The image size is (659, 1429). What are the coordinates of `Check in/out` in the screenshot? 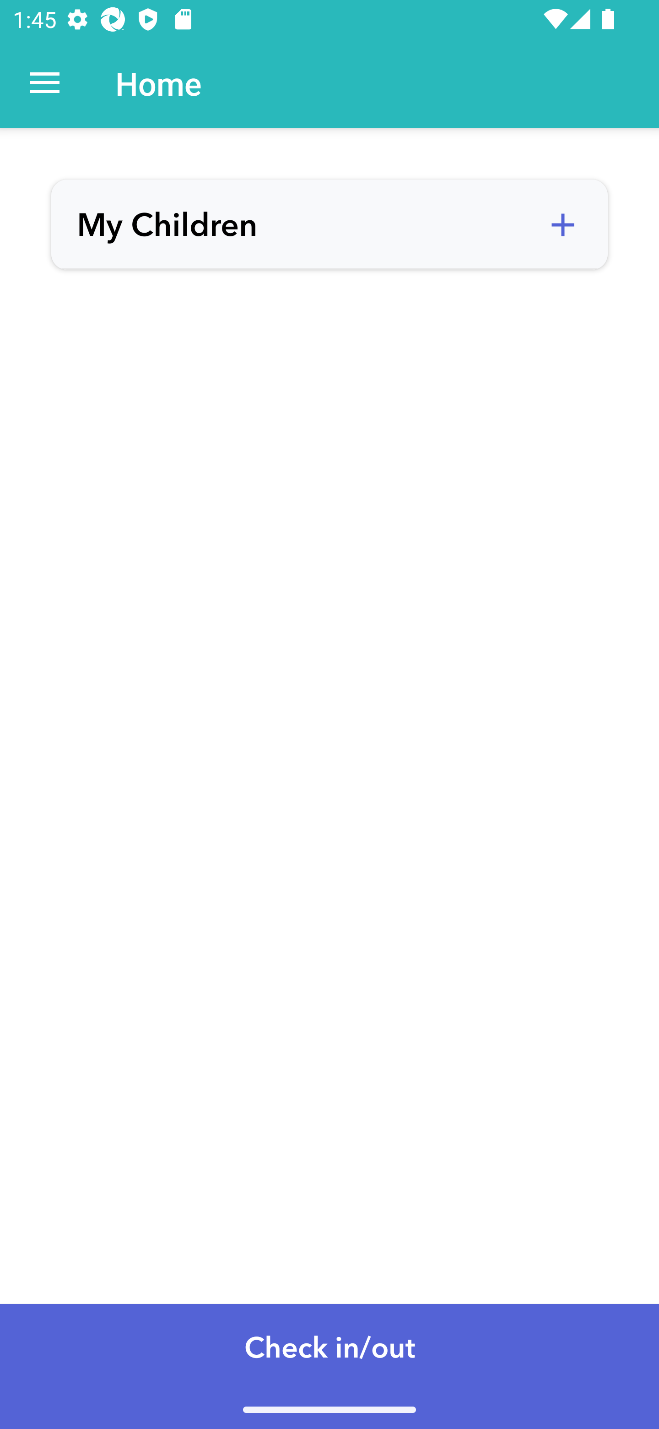 It's located at (329, 1366).